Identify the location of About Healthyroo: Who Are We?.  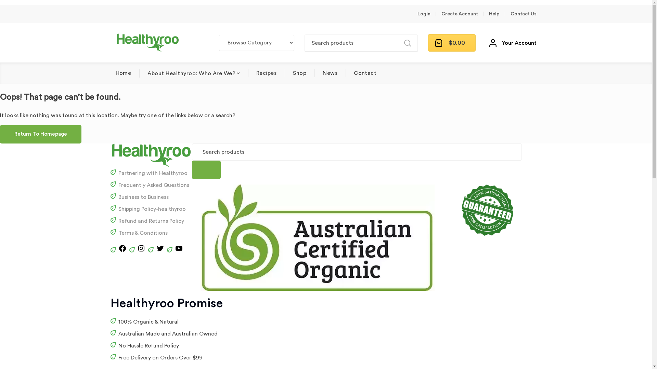
(194, 73).